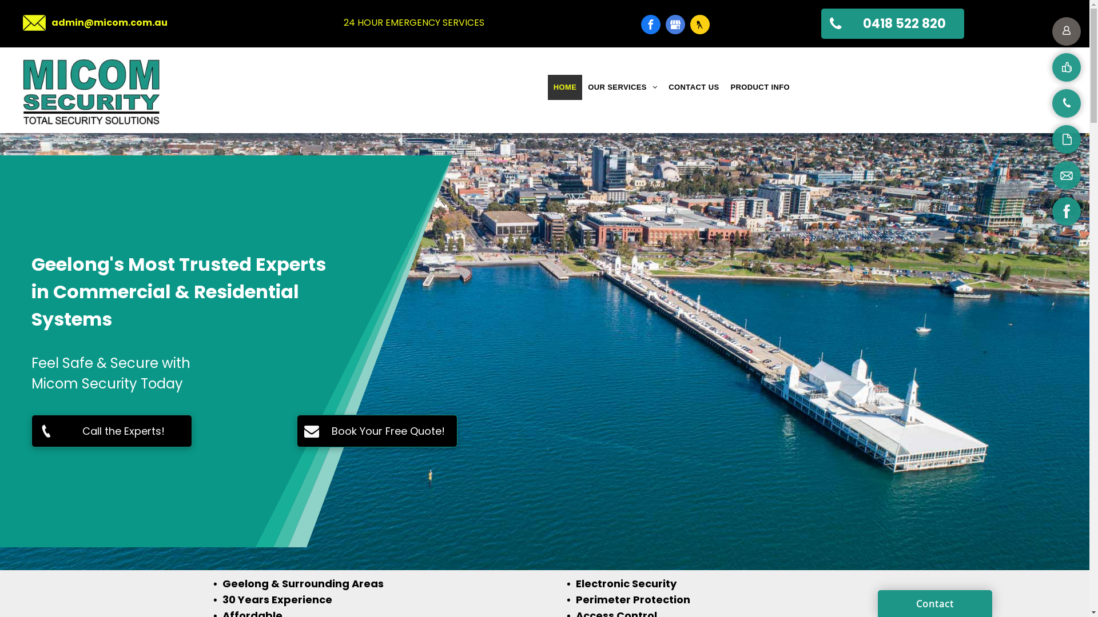  I want to click on 0418 522 820, so click(893, 24).